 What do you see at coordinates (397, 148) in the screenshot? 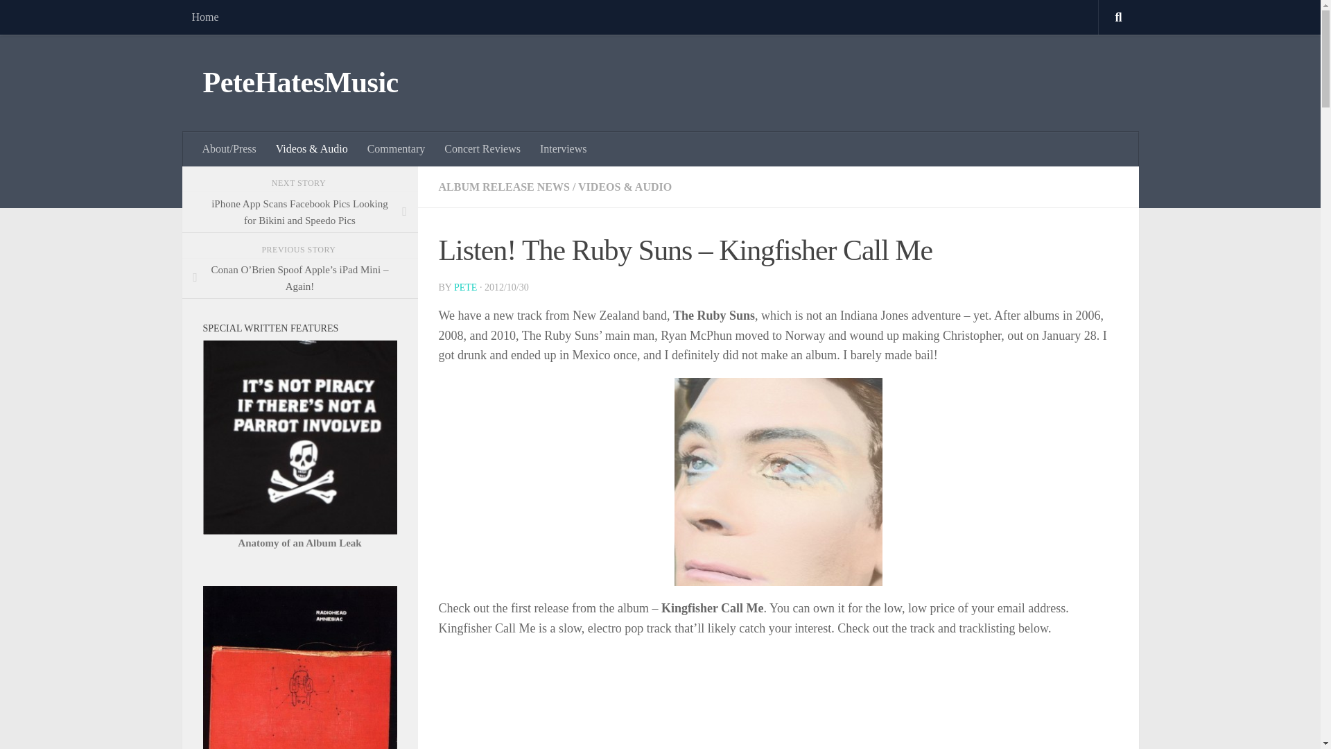
I see `Commentary` at bounding box center [397, 148].